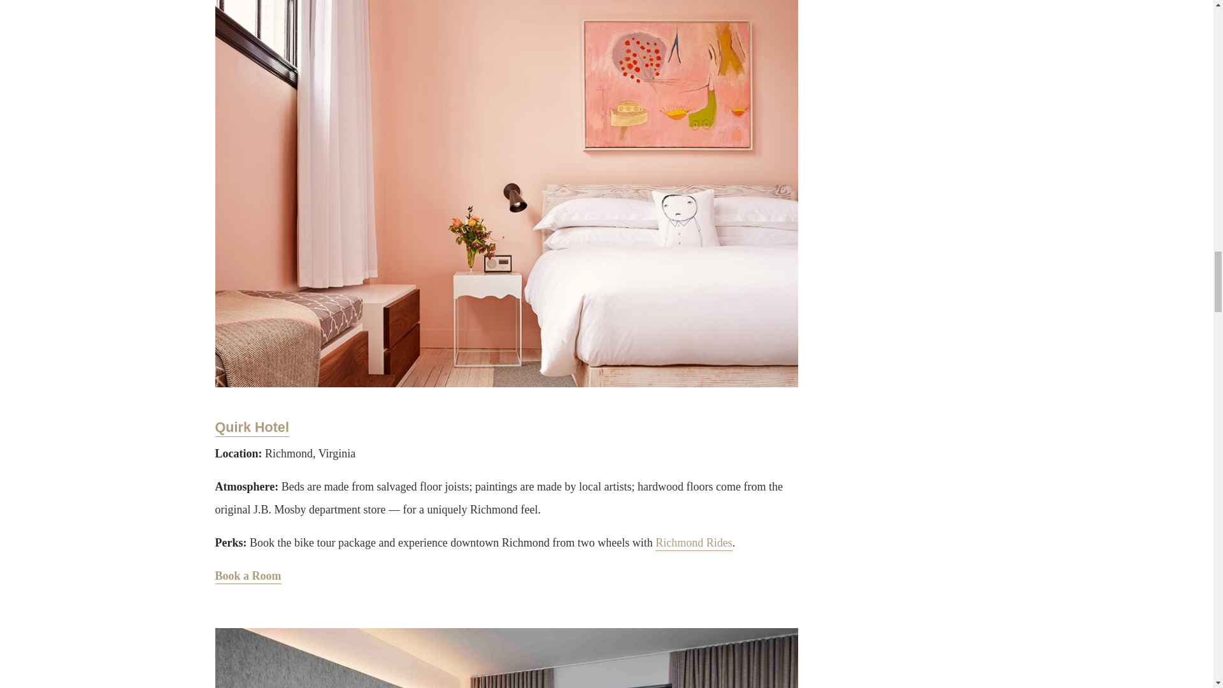 The height and width of the screenshot is (688, 1223). Describe the element at coordinates (694, 544) in the screenshot. I see `Richmond Rides` at that location.